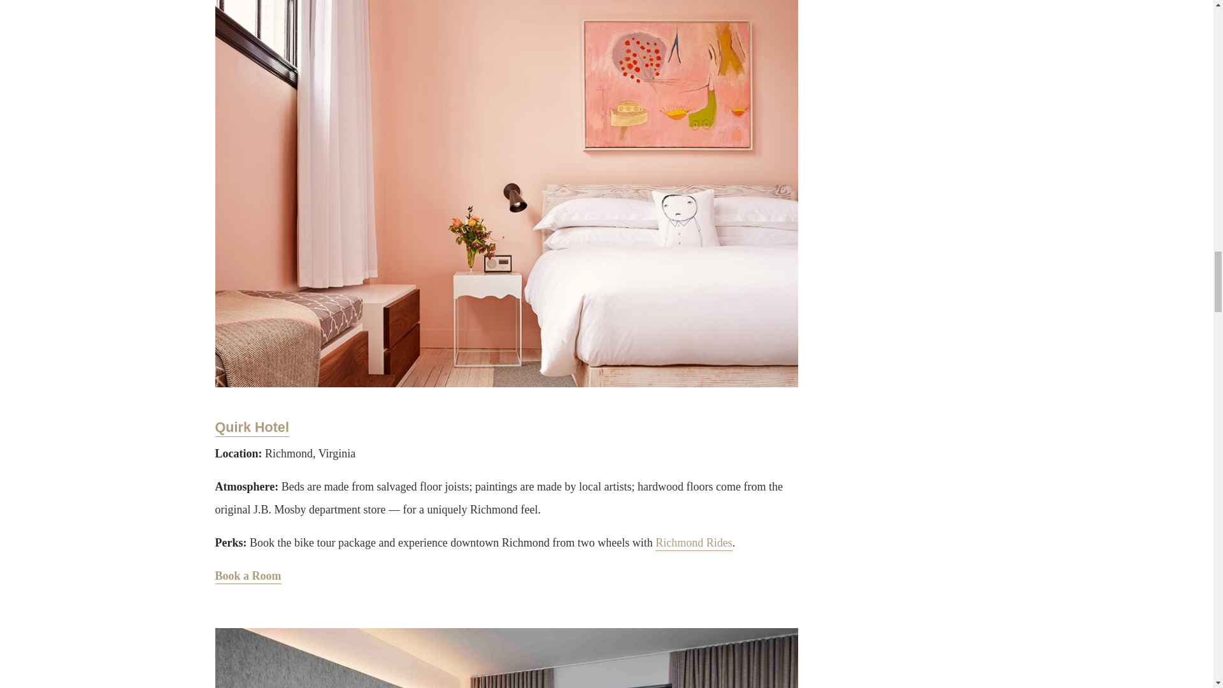 The height and width of the screenshot is (688, 1223). Describe the element at coordinates (694, 544) in the screenshot. I see `Richmond Rides` at that location.